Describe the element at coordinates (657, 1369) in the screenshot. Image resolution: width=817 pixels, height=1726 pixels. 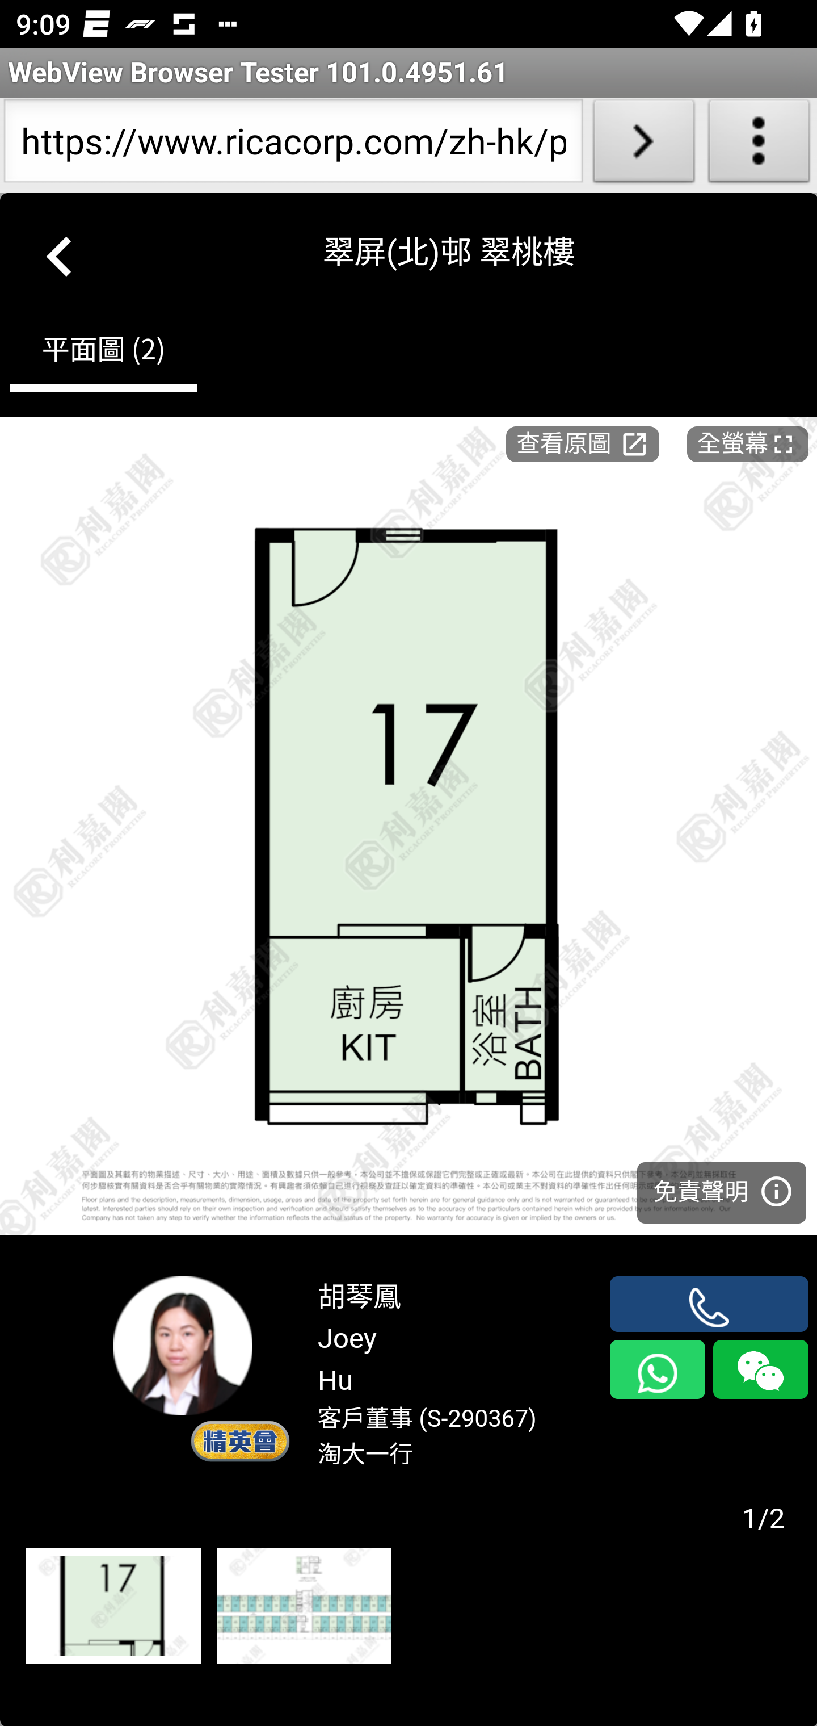
I see `whatsapp` at that location.